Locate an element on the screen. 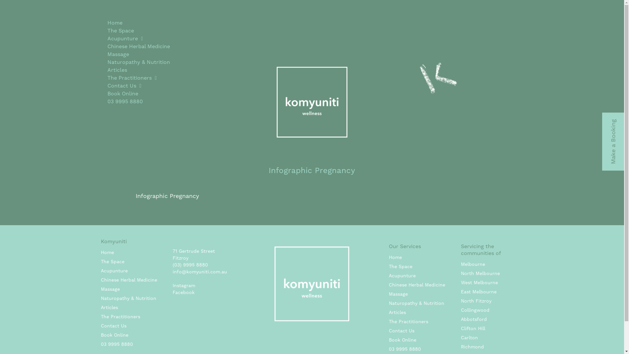 This screenshot has height=354, width=629. Naturopathy & Nutrition is located at coordinates (139, 62).